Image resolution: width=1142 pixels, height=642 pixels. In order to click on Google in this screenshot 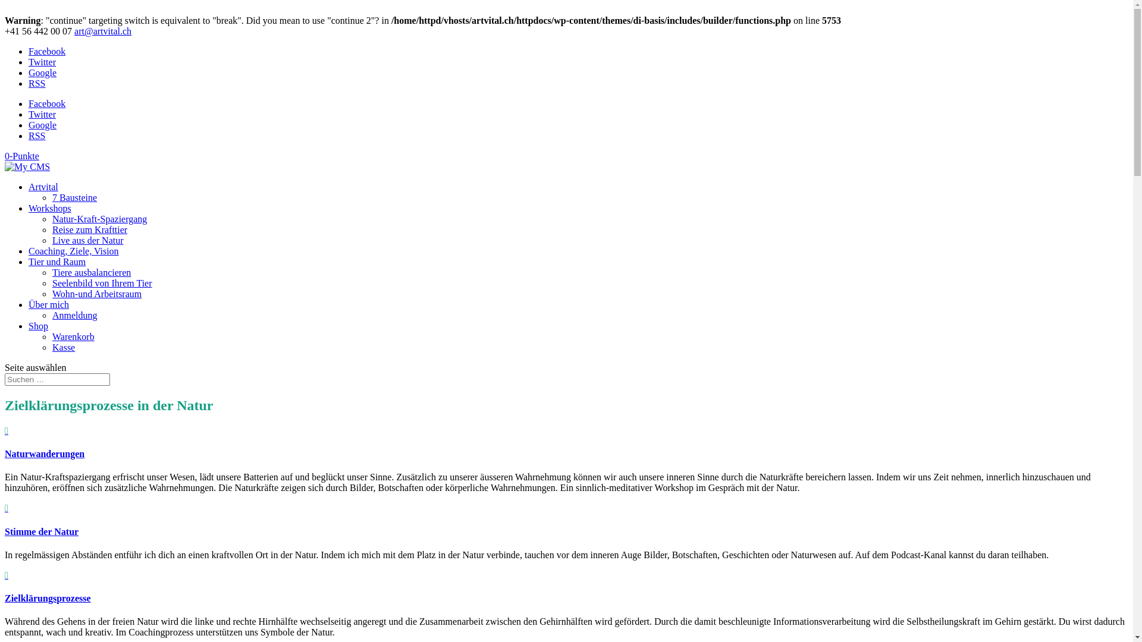, I will do `click(43, 73)`.